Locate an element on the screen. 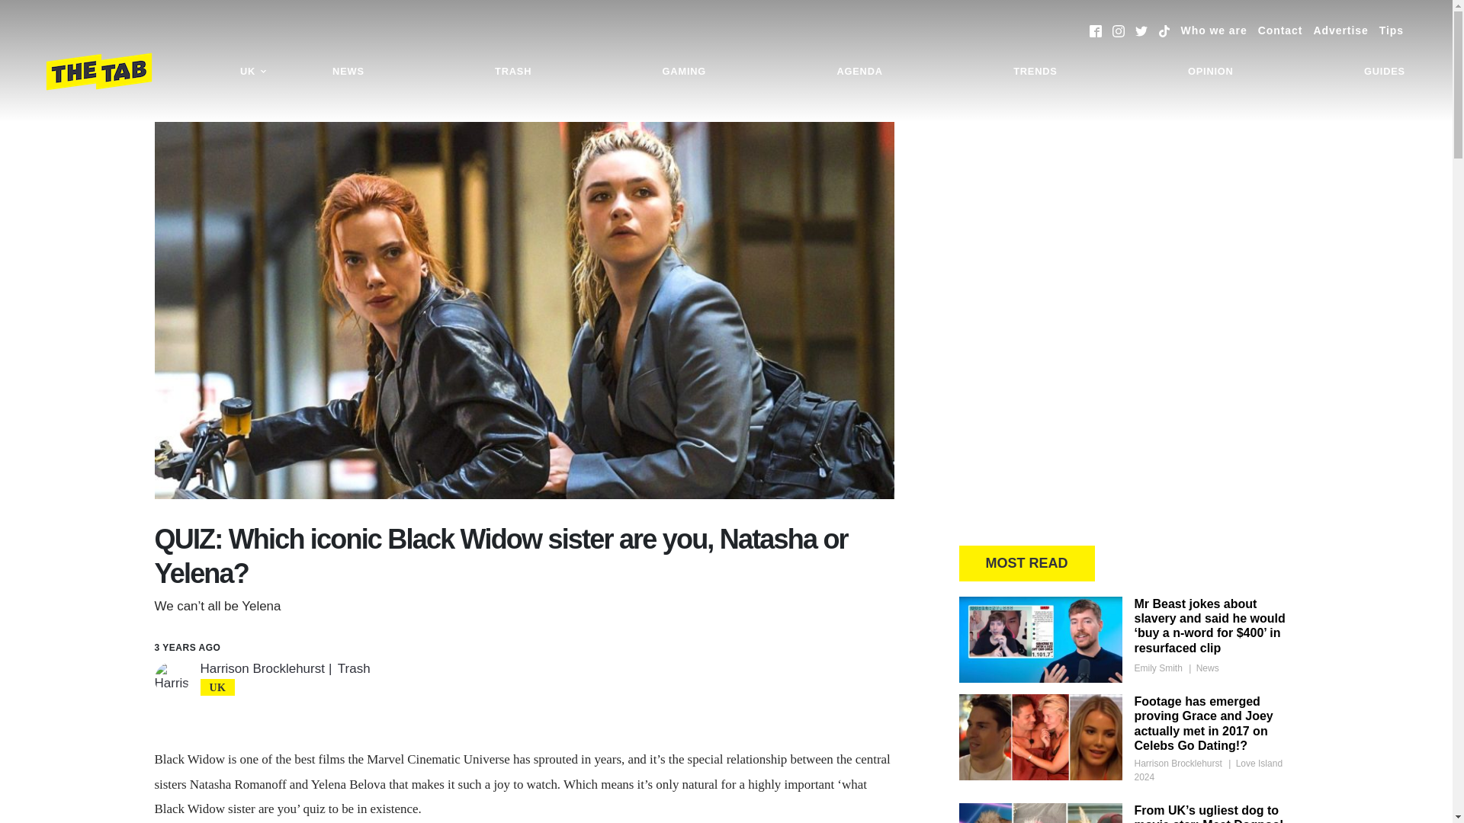 This screenshot has height=823, width=1464. Contact is located at coordinates (1279, 30).